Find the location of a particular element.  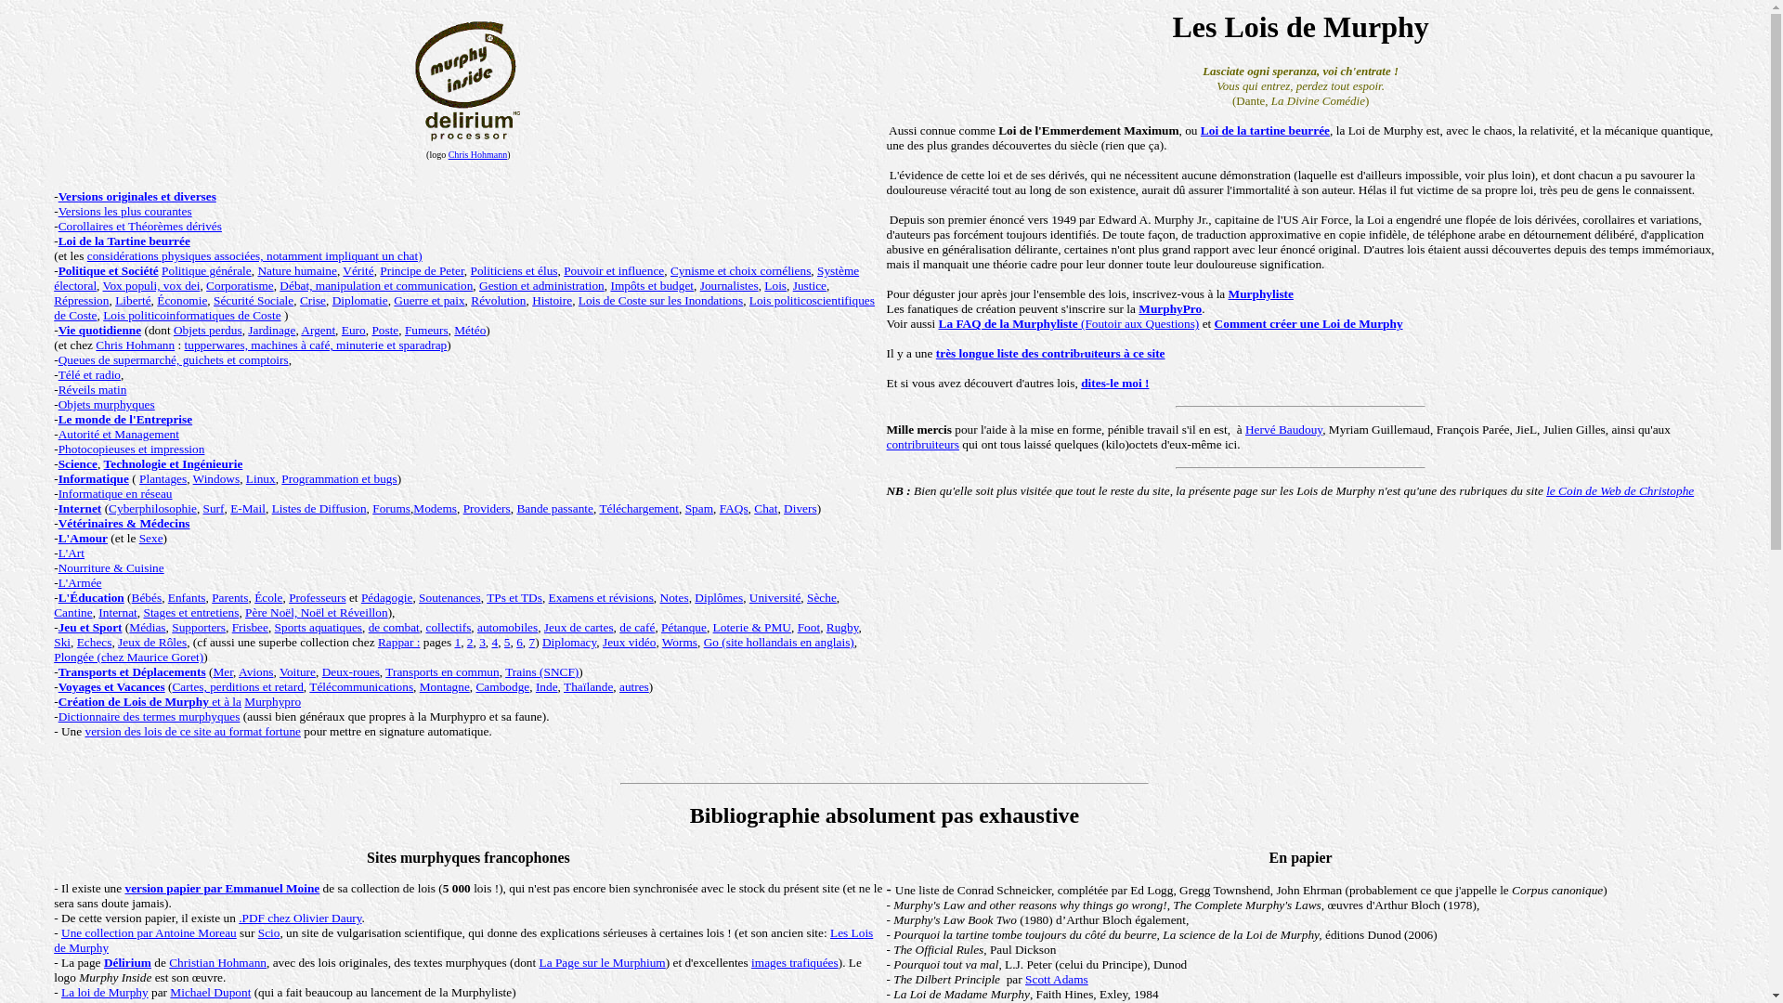

de combat is located at coordinates (394, 628).